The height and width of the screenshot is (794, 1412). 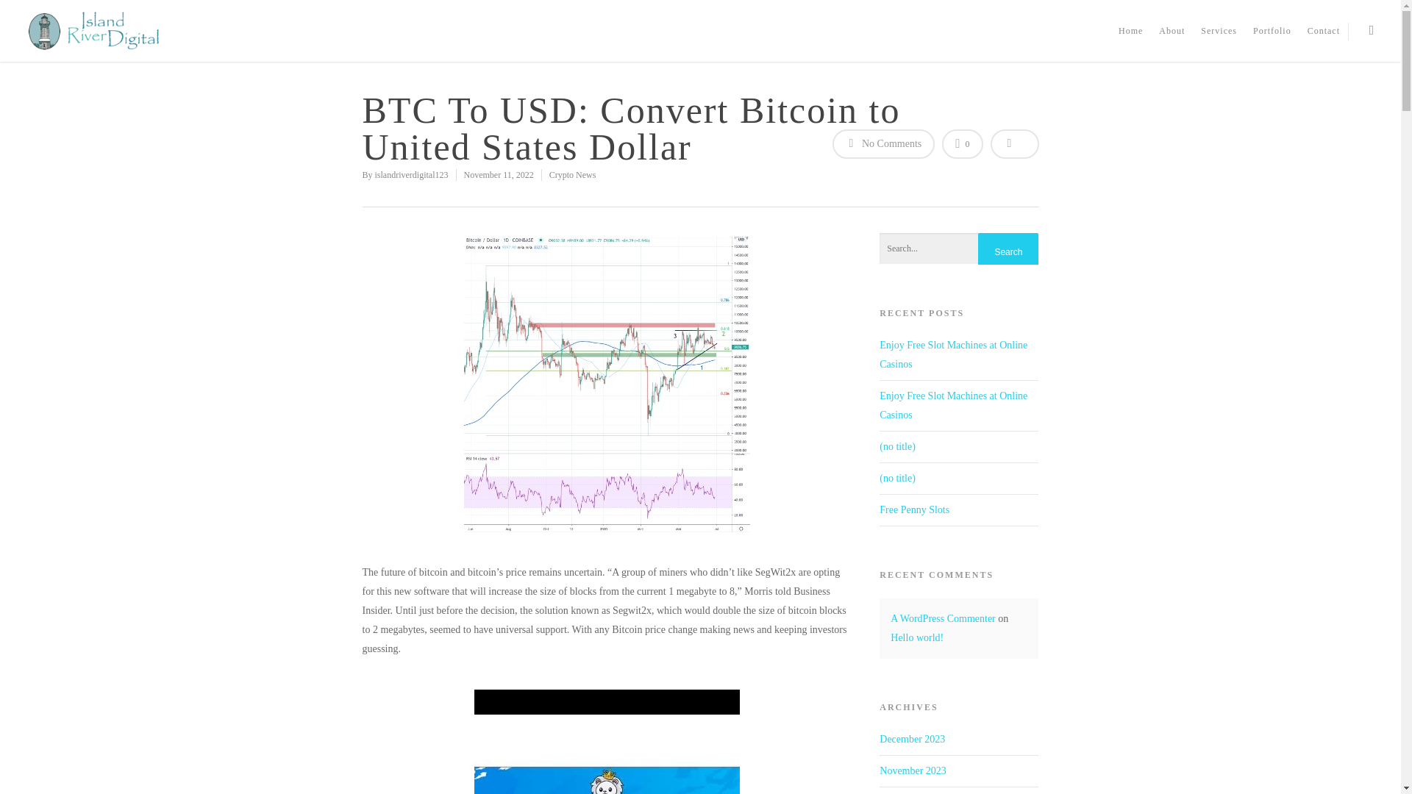 What do you see at coordinates (953, 354) in the screenshot?
I see `Enjoy Free Slot Machines at Online Casinos` at bounding box center [953, 354].